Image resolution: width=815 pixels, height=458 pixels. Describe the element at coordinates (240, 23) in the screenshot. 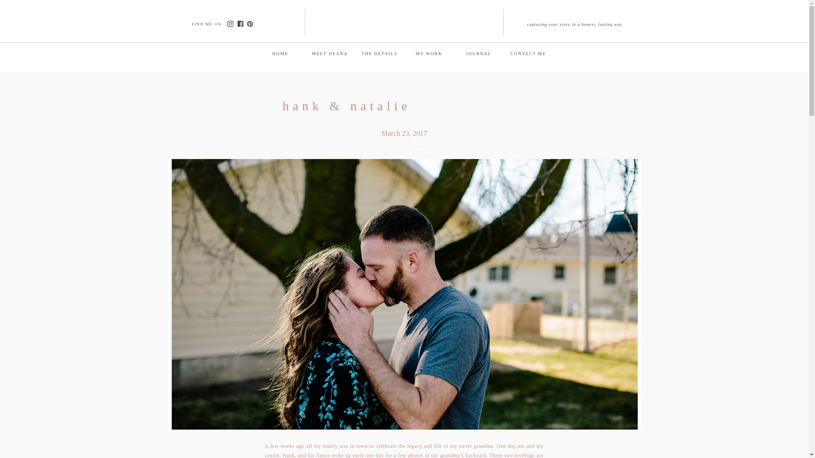

I see `Facebook Copy-color Created with Sketch.` at that location.